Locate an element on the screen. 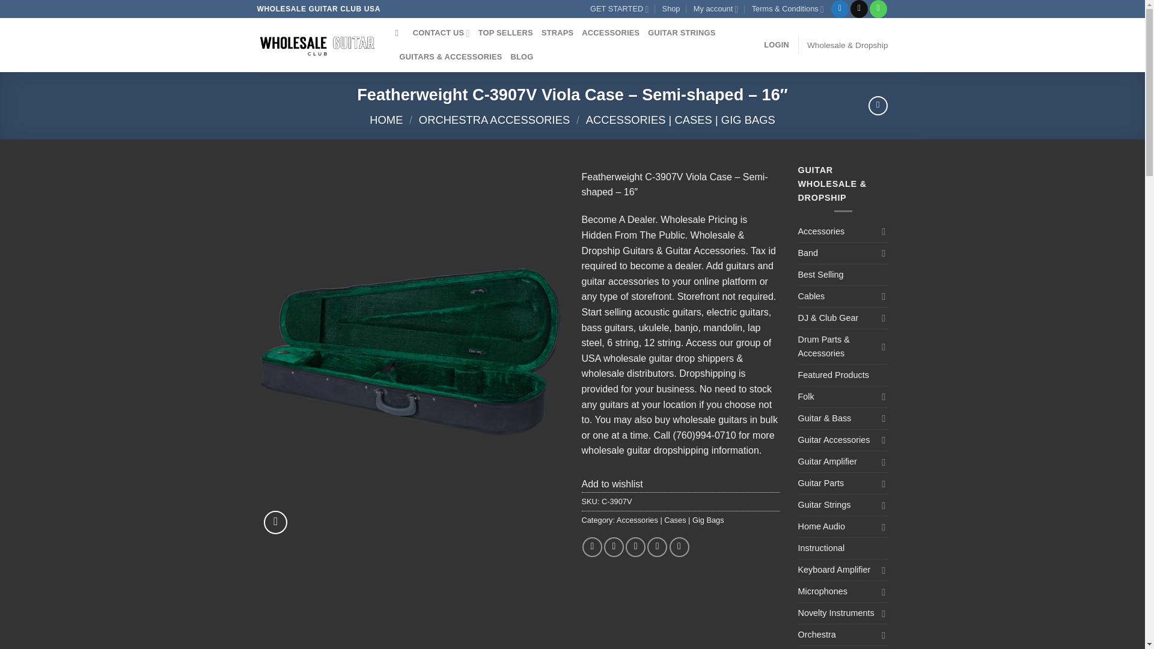 This screenshot has width=1154, height=649. ORCHESTRA ACCESSORIES is located at coordinates (494, 120).